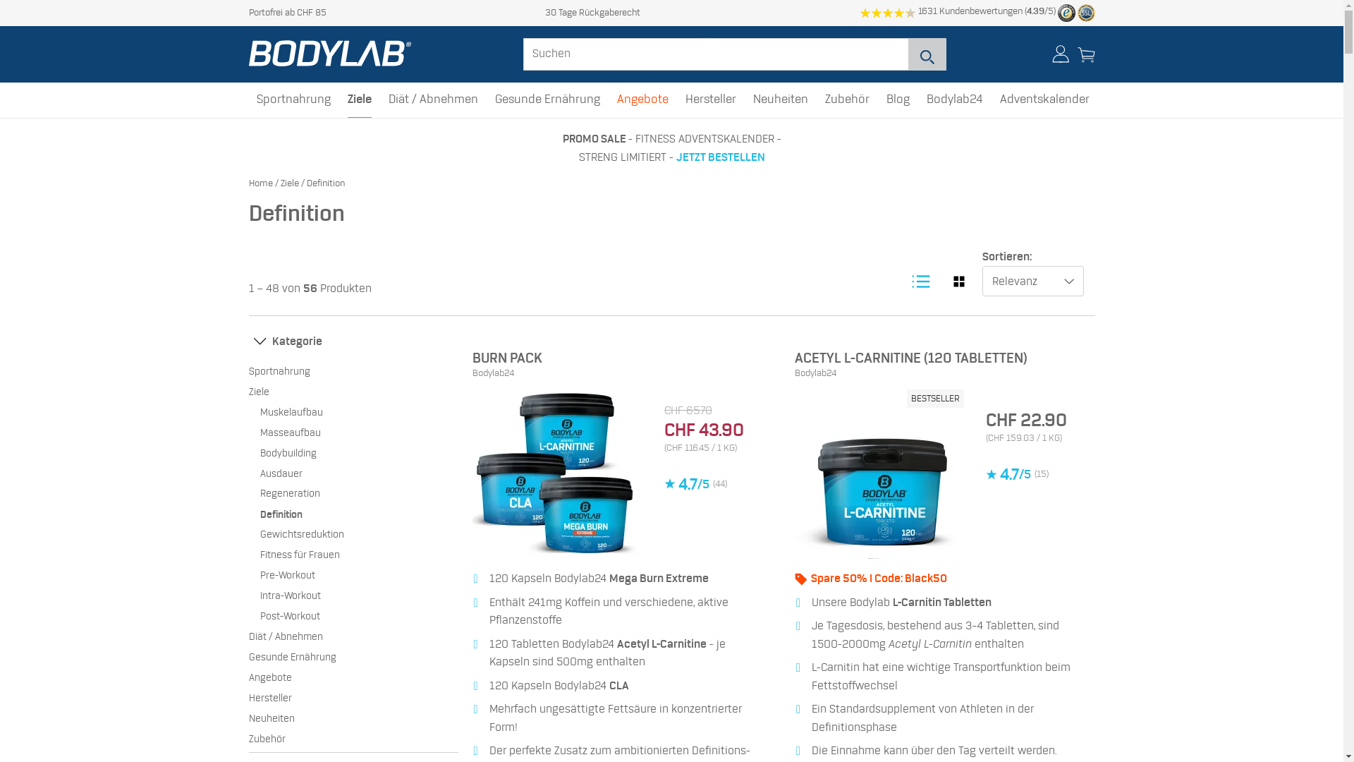 This screenshot has width=1354, height=762. Describe the element at coordinates (358, 474) in the screenshot. I see `Ausdauer` at that location.